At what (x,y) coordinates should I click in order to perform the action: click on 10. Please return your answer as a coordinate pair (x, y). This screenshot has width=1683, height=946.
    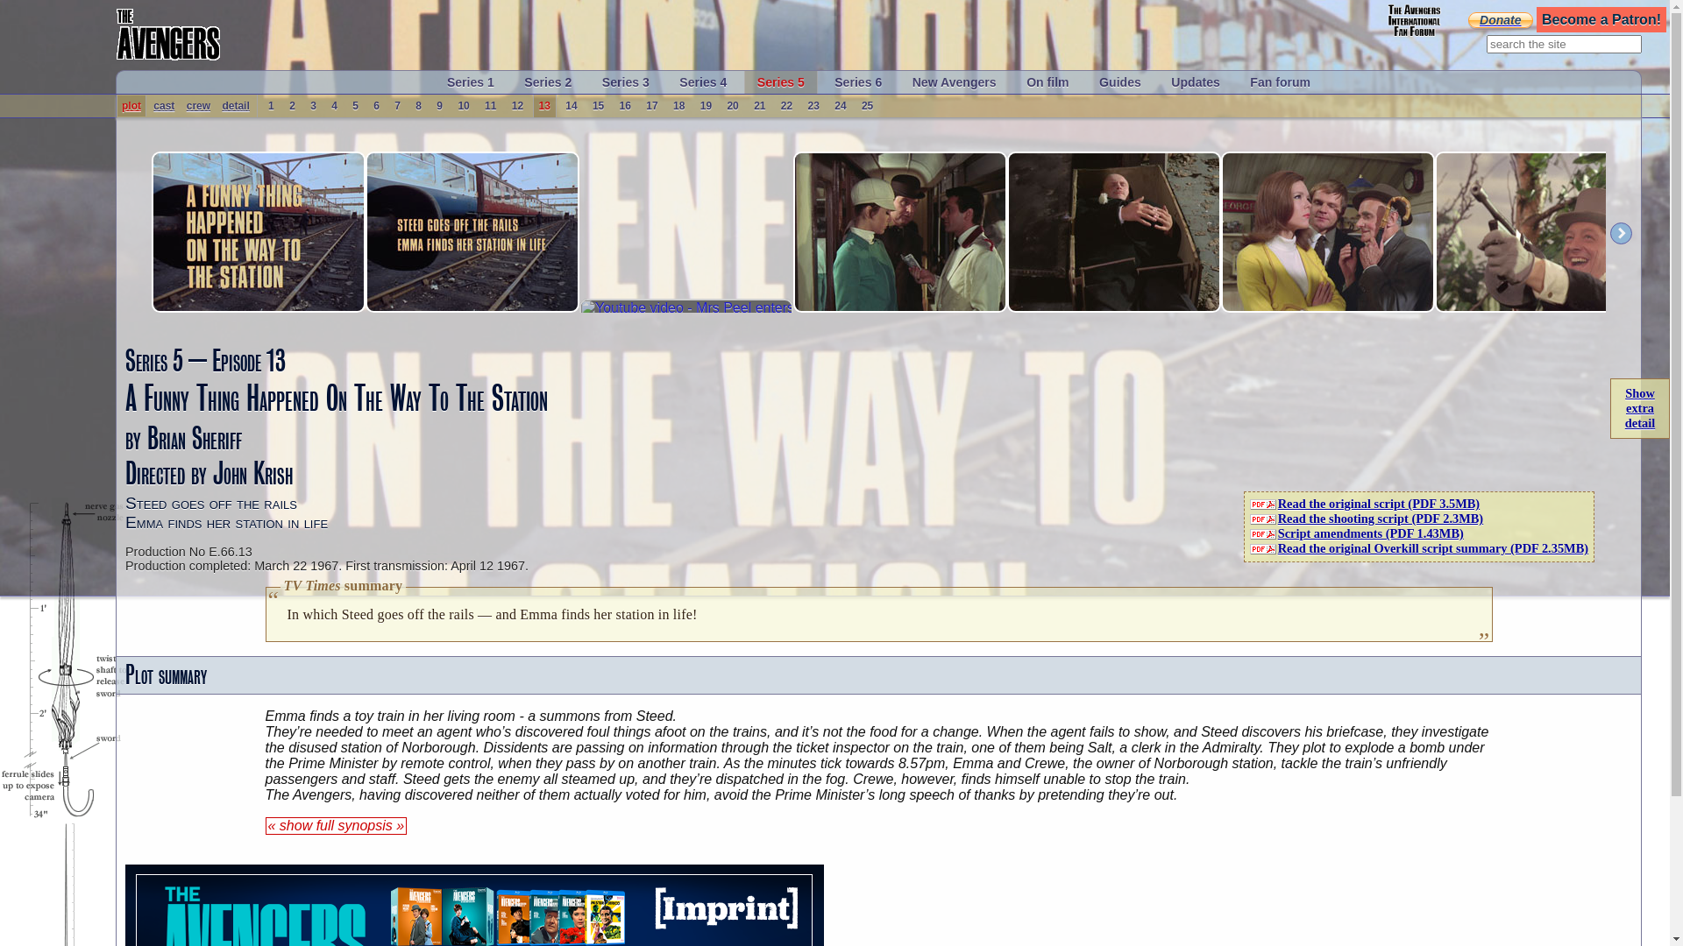
    Looking at the image, I should click on (463, 106).